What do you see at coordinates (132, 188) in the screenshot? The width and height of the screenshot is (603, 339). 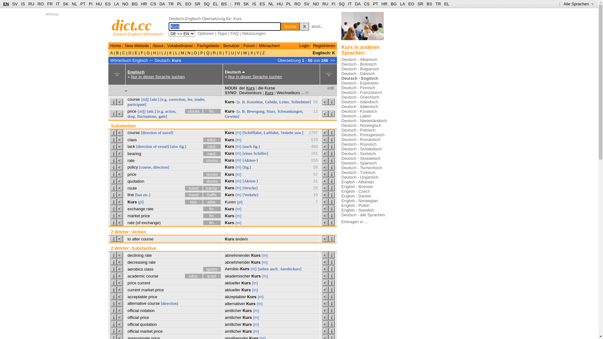 I see `route` at bounding box center [132, 188].